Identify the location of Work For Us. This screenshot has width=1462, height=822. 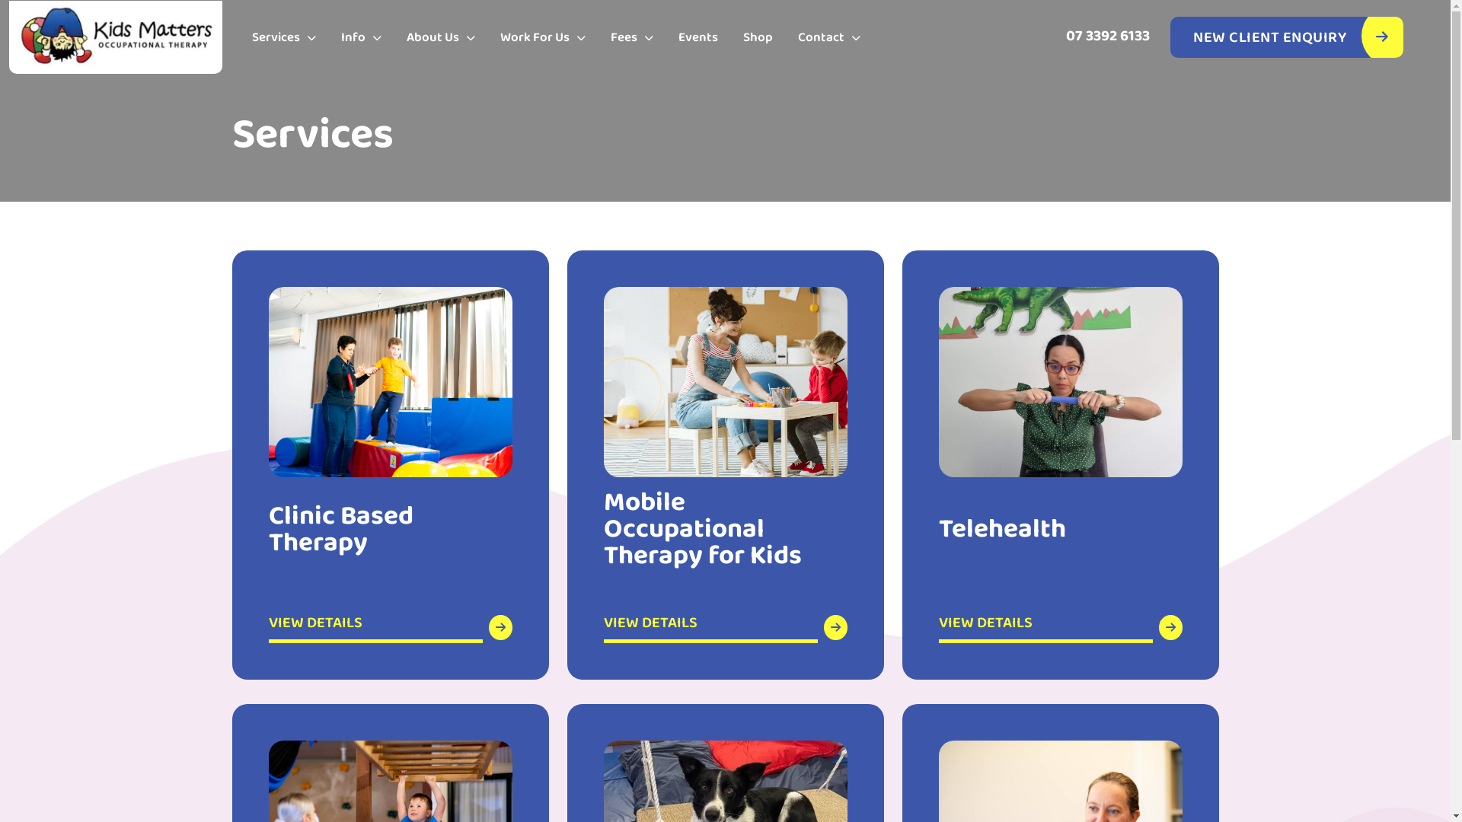
(543, 38).